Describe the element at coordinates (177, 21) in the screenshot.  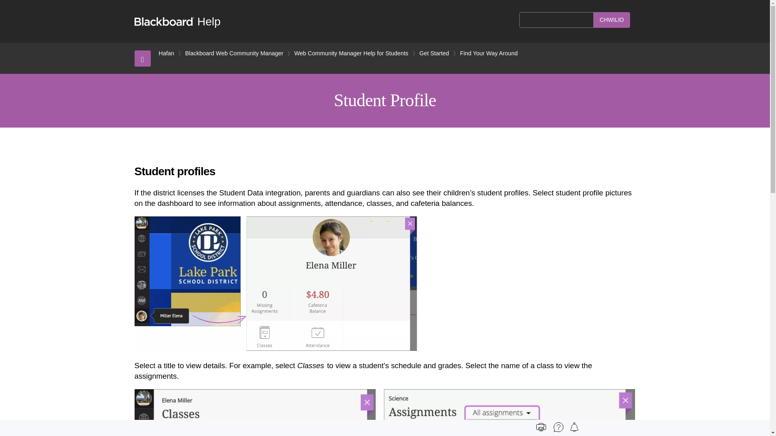
I see `Blackboard Help` at that location.